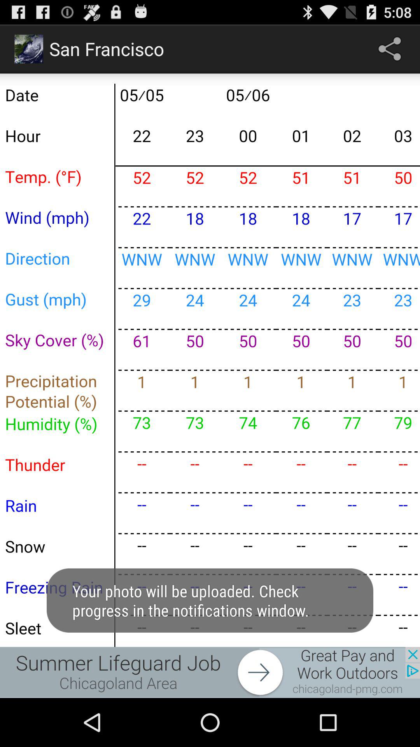  Describe the element at coordinates (210, 672) in the screenshot. I see `go to this site` at that location.